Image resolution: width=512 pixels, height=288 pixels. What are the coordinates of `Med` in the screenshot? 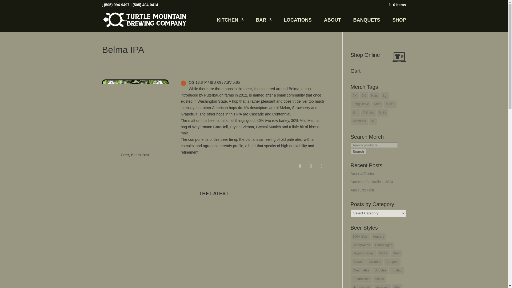 It's located at (377, 104).